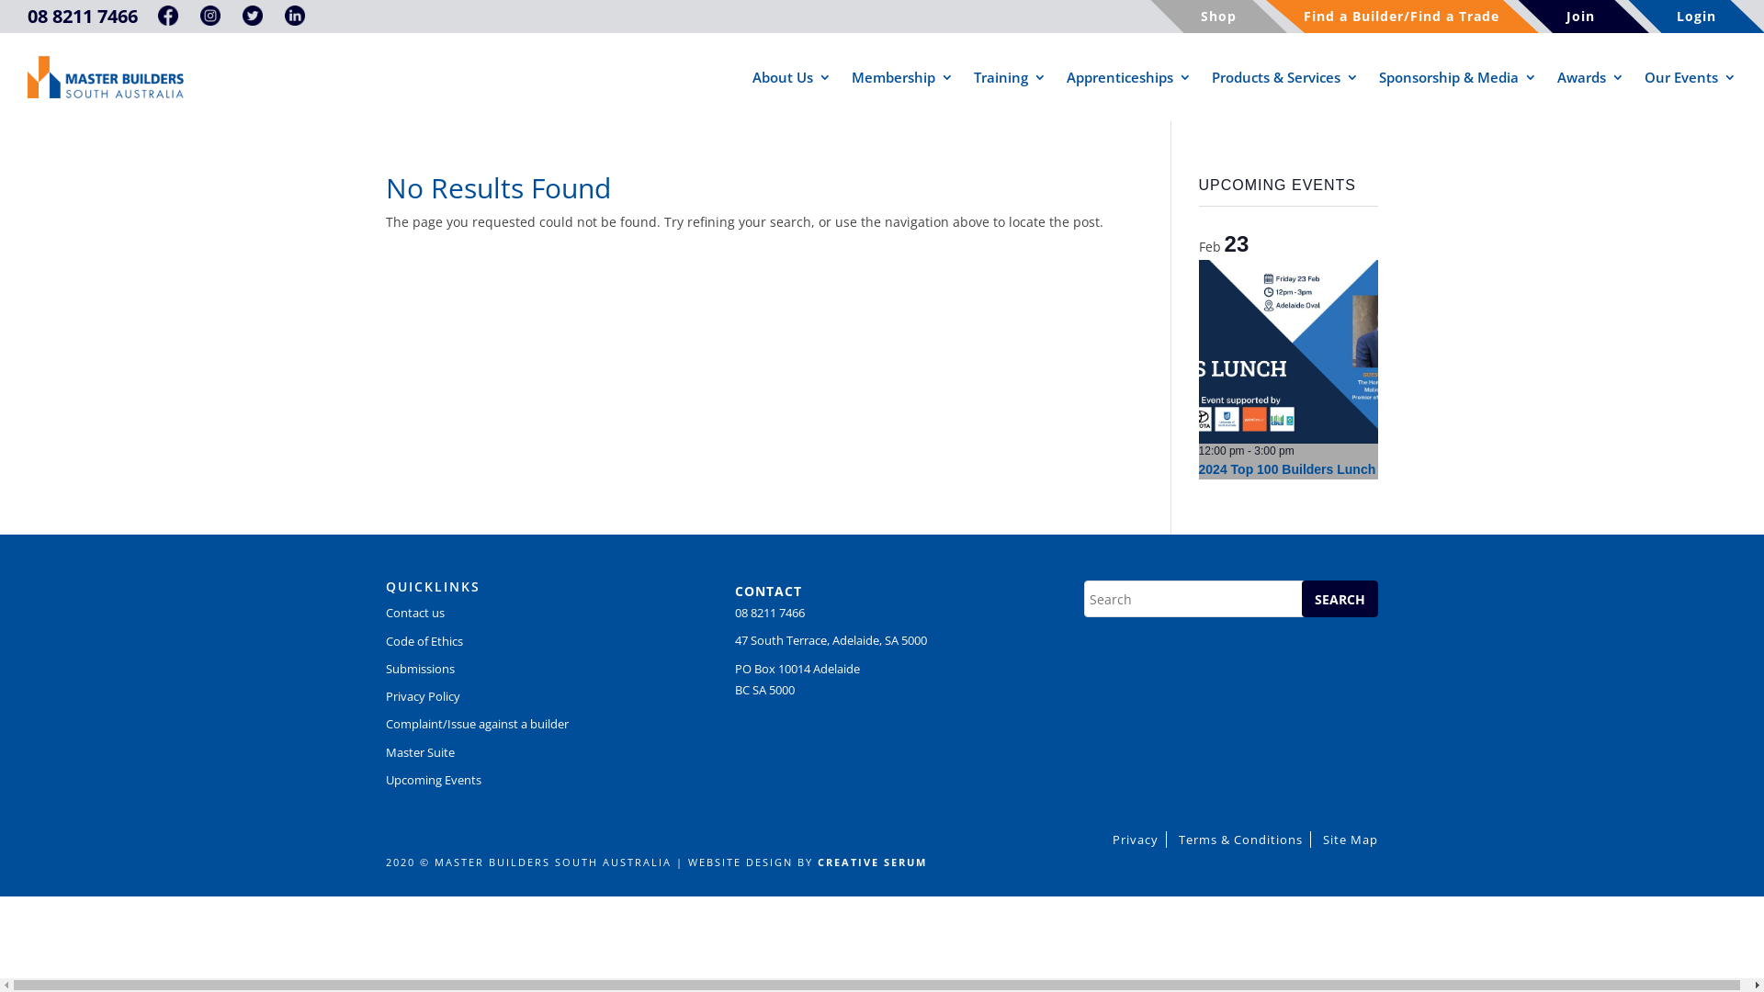 The image size is (1764, 992). What do you see at coordinates (1347, 840) in the screenshot?
I see `Site Map` at bounding box center [1347, 840].